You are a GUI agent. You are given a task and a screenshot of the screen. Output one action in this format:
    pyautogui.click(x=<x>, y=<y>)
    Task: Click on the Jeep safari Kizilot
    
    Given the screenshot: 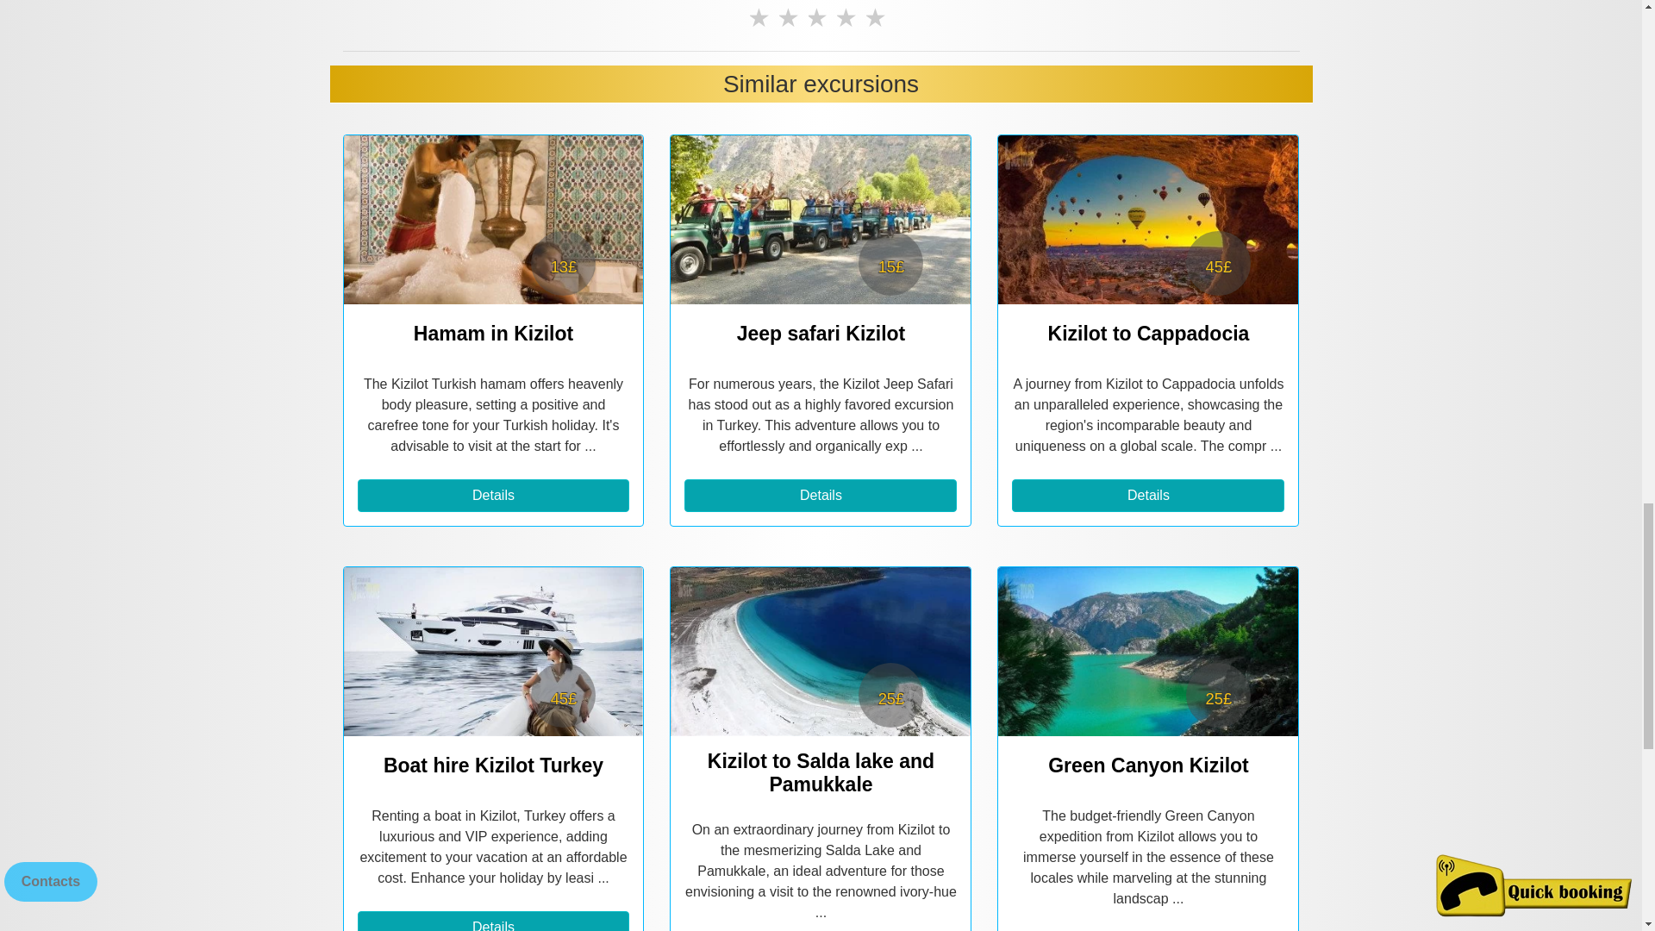 What is the action you would take?
    pyautogui.click(x=820, y=219)
    